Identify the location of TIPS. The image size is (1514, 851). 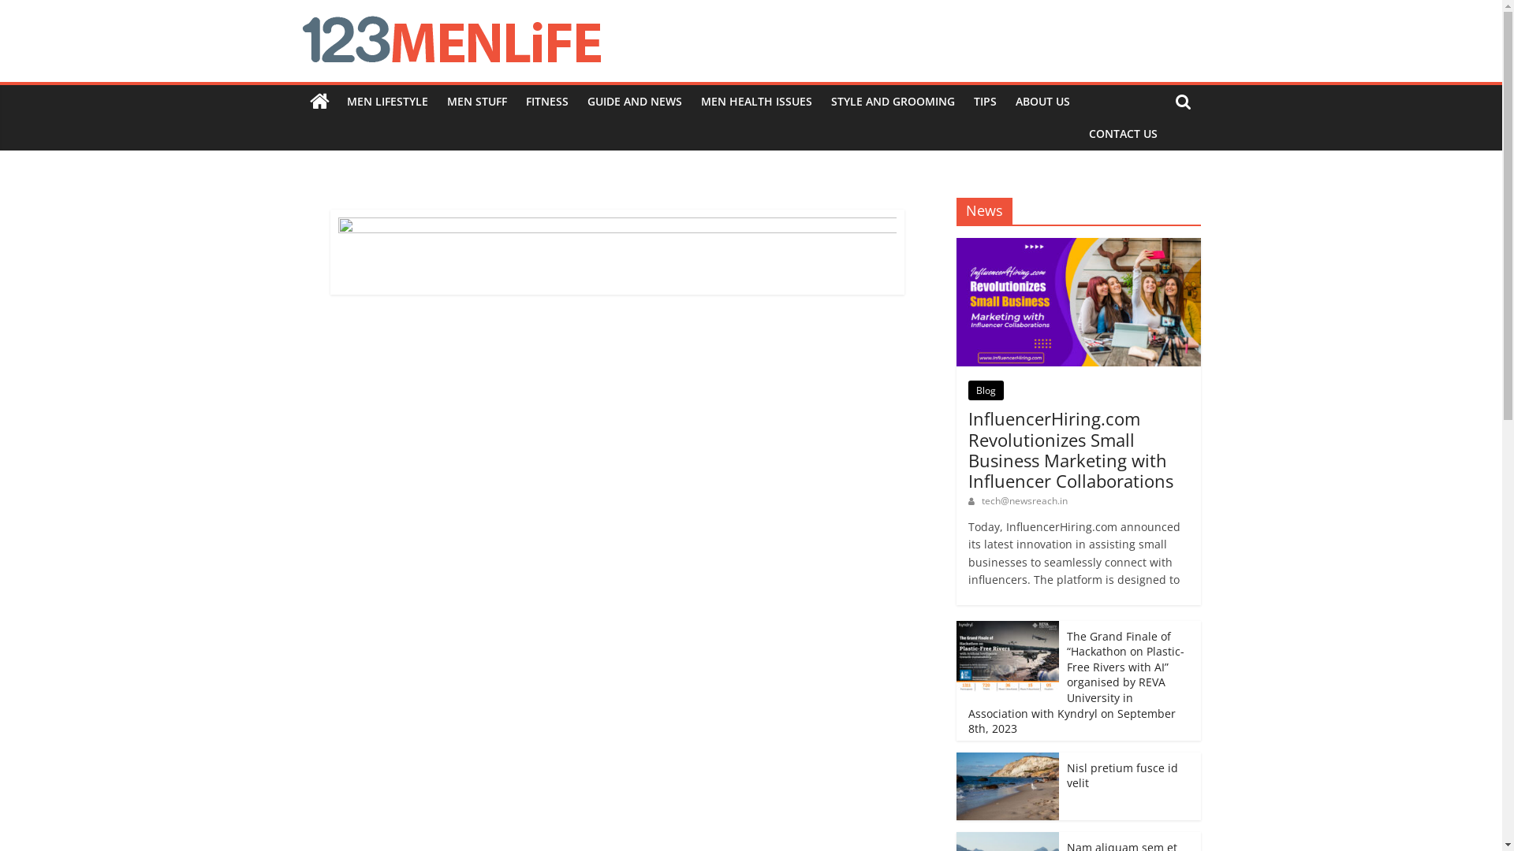
(984, 102).